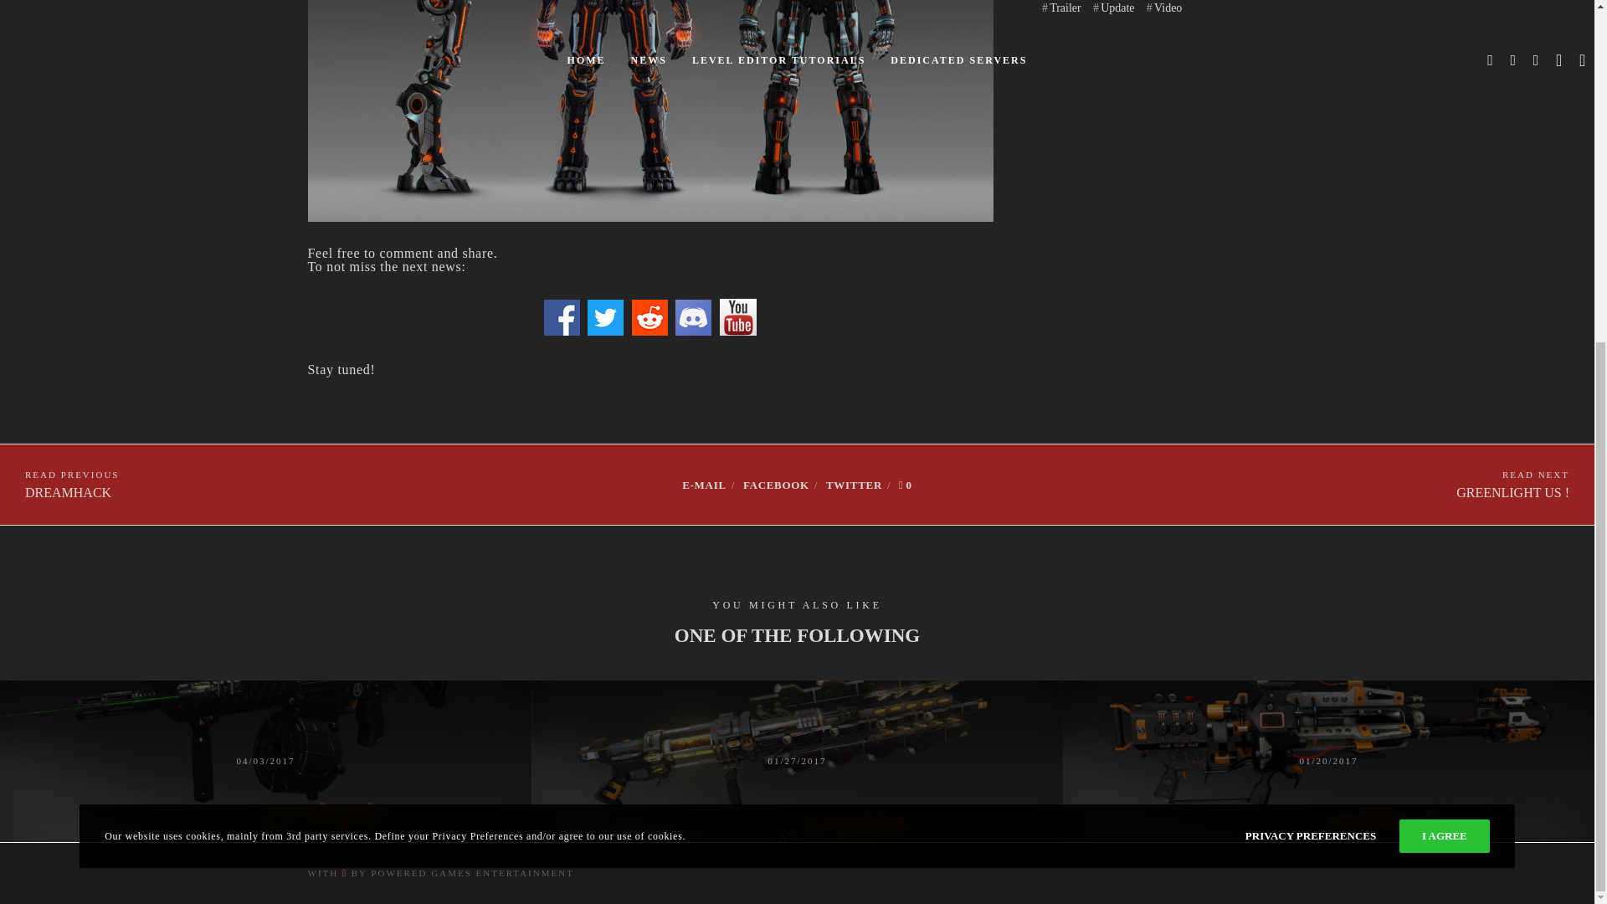 The width and height of the screenshot is (1607, 904). What do you see at coordinates (703, 485) in the screenshot?
I see `Reddit` at bounding box center [703, 485].